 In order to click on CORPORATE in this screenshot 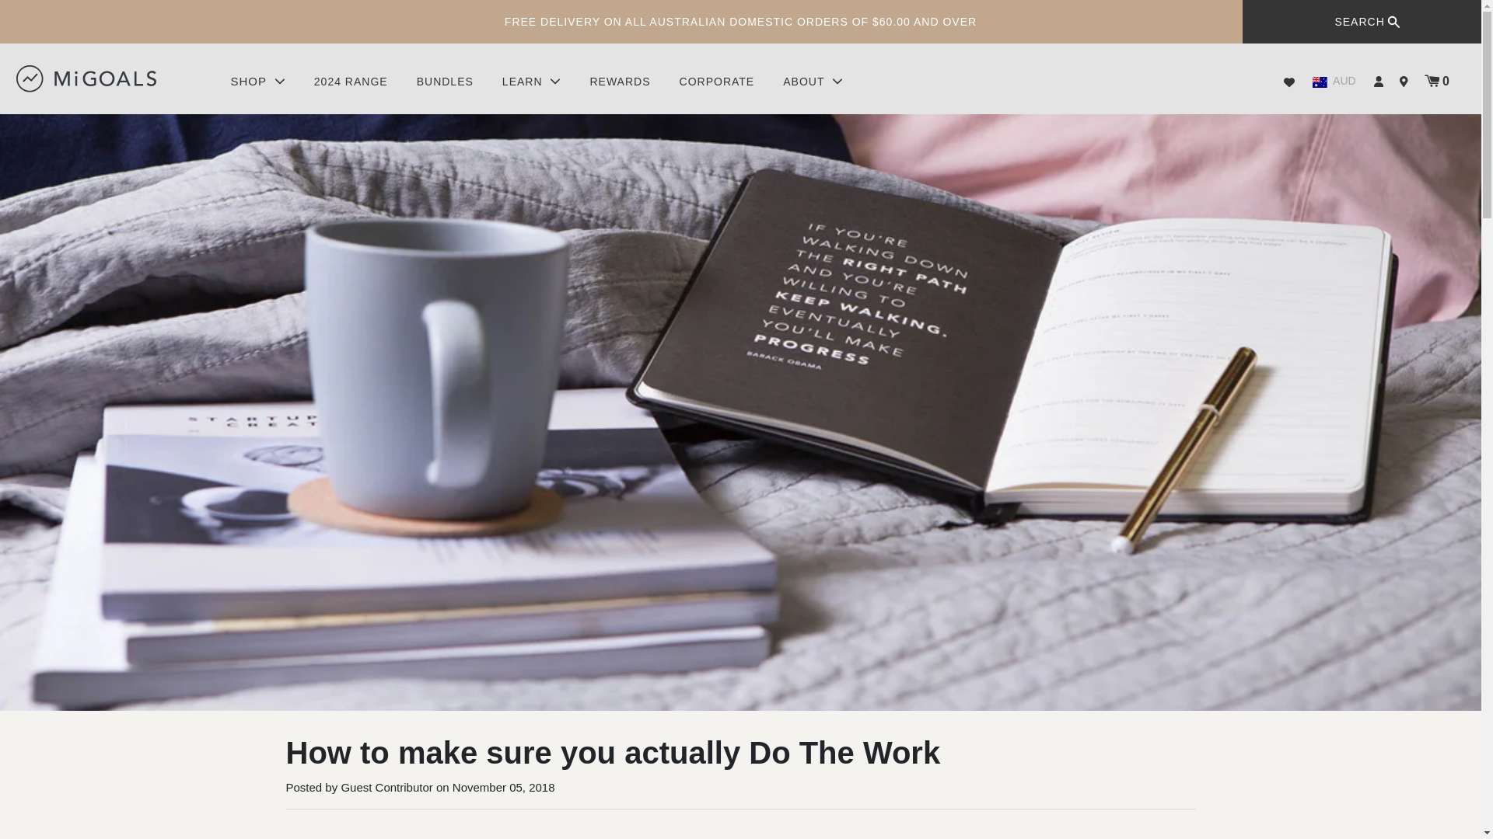, I will do `click(717, 82)`.